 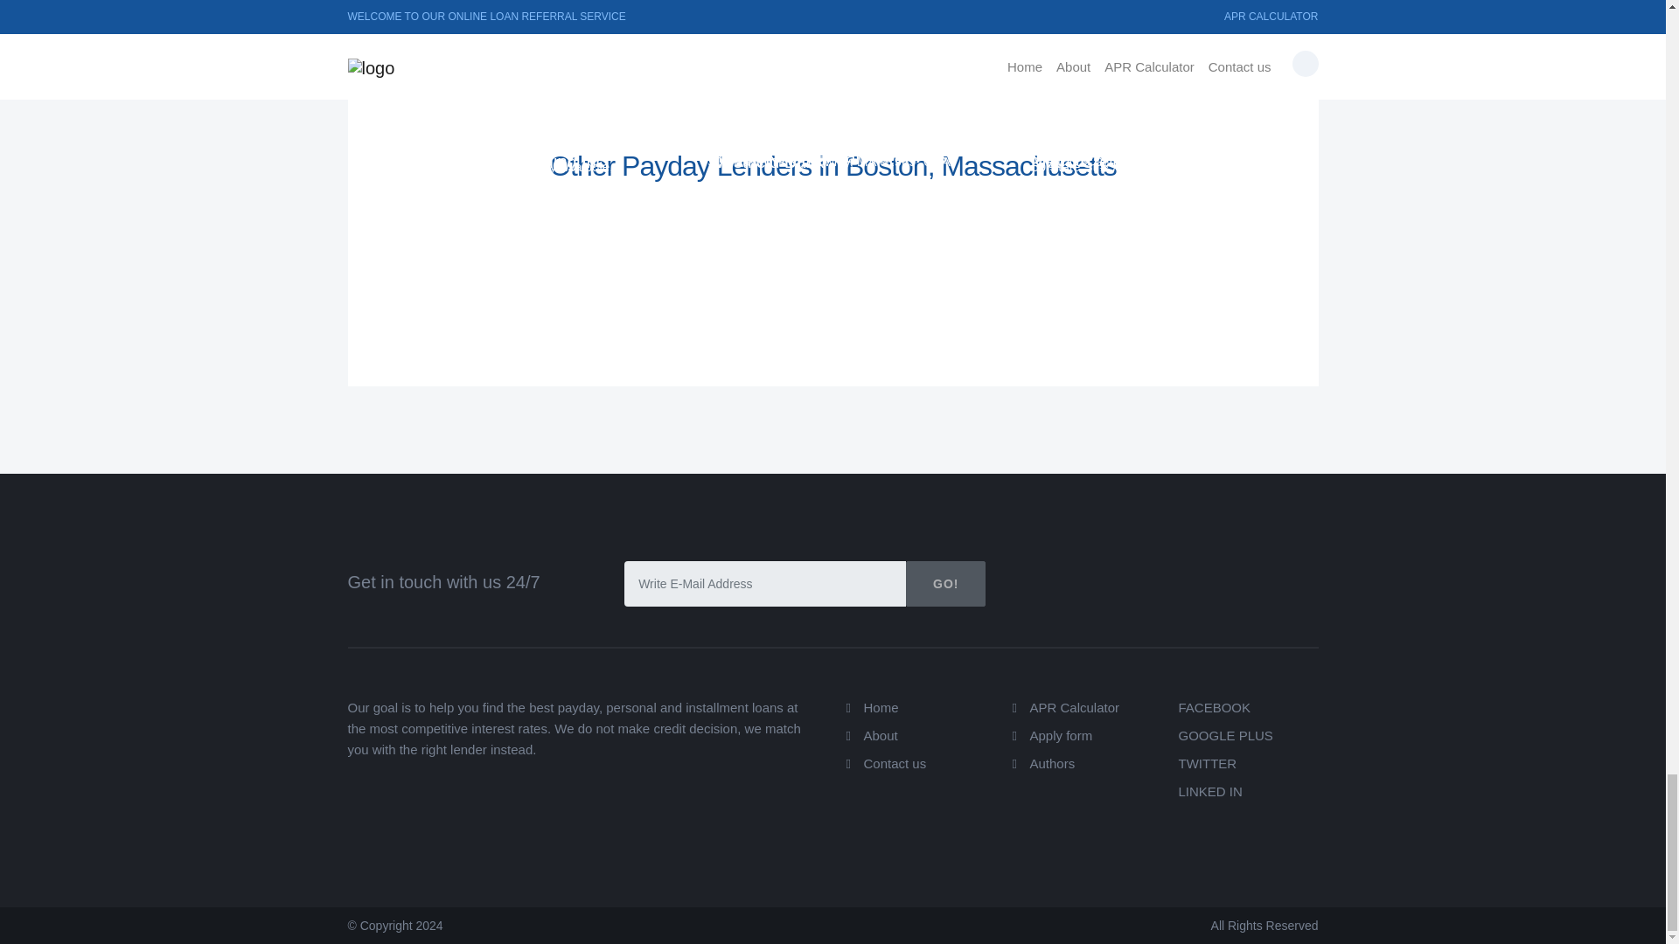 What do you see at coordinates (773, 129) in the screenshot?
I see `Salem Five Bank` at bounding box center [773, 129].